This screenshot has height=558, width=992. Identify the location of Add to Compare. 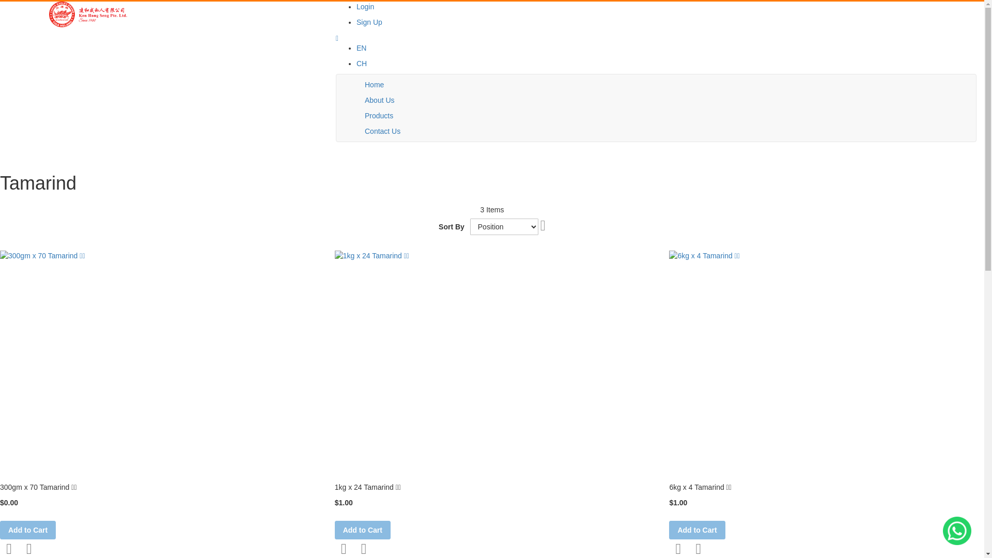
(364, 549).